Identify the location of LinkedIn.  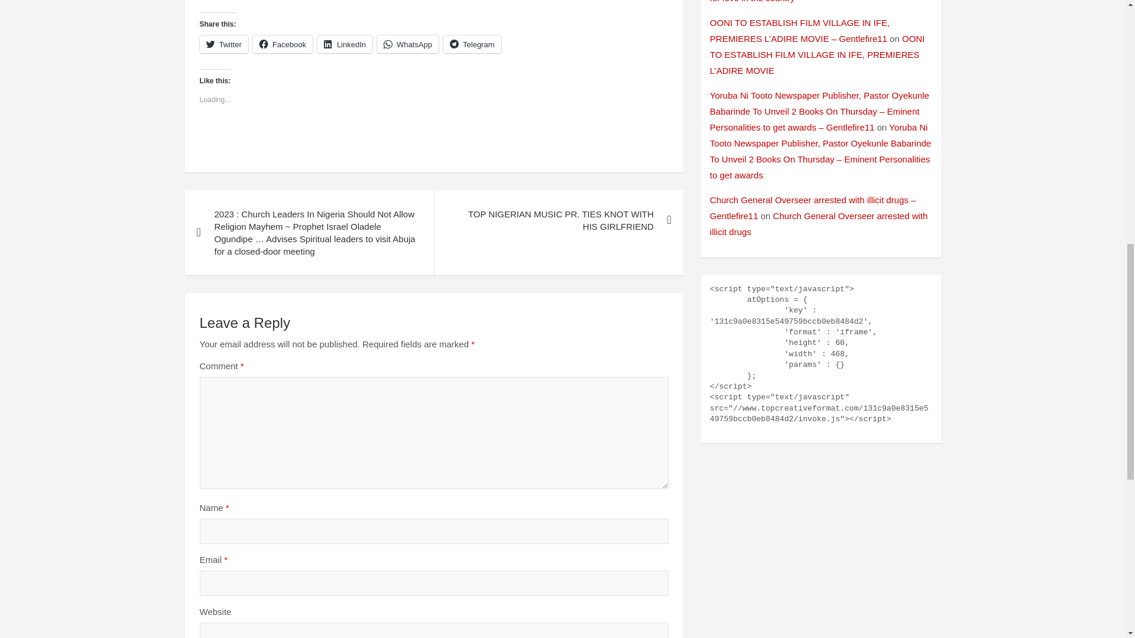
(345, 44).